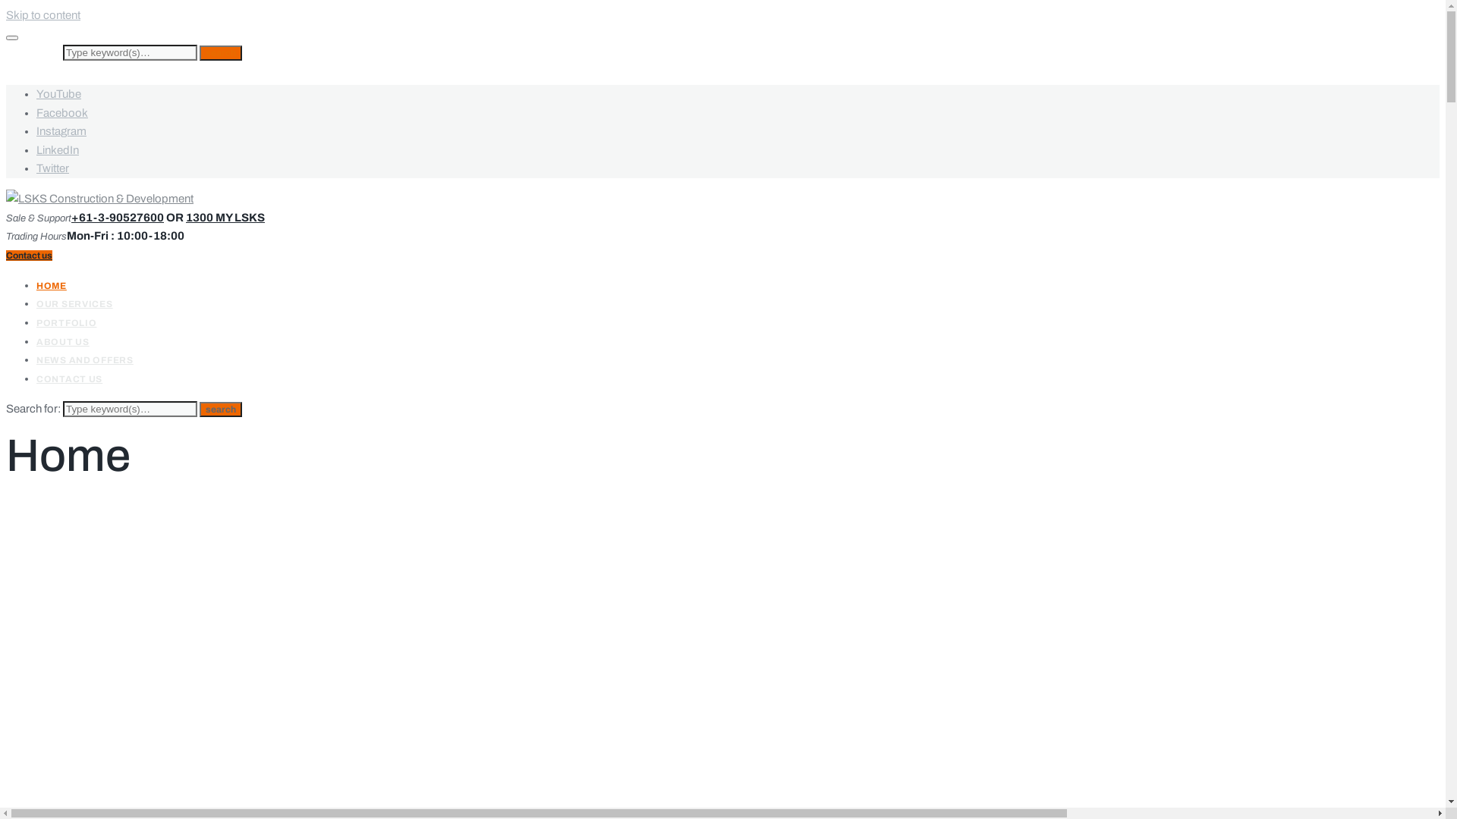 Image resolution: width=1457 pixels, height=819 pixels. Describe the element at coordinates (221, 409) in the screenshot. I see `search` at that location.